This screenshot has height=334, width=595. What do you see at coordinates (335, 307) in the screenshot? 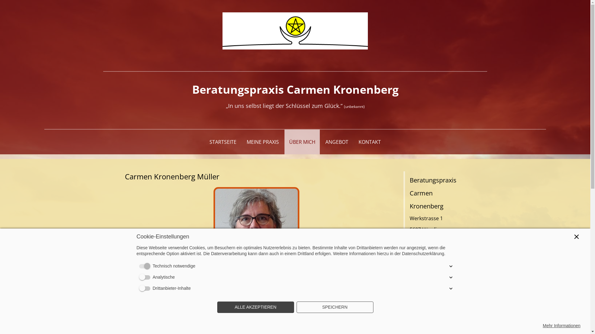
I see `SPEICHERN` at bounding box center [335, 307].